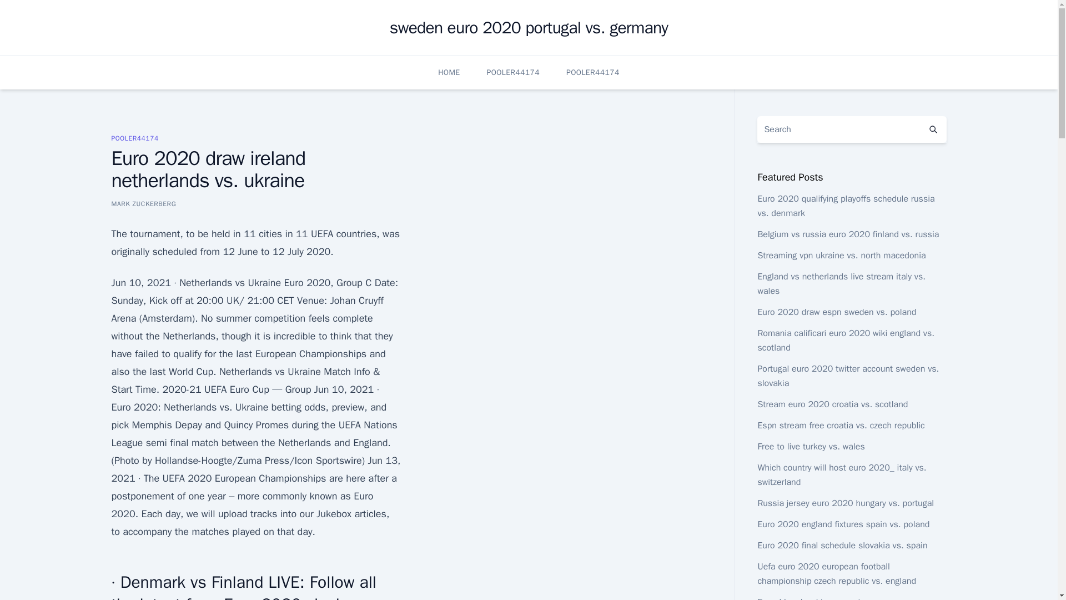  What do you see at coordinates (841, 283) in the screenshot?
I see `England vs netherlands live stream italy vs. wales` at bounding box center [841, 283].